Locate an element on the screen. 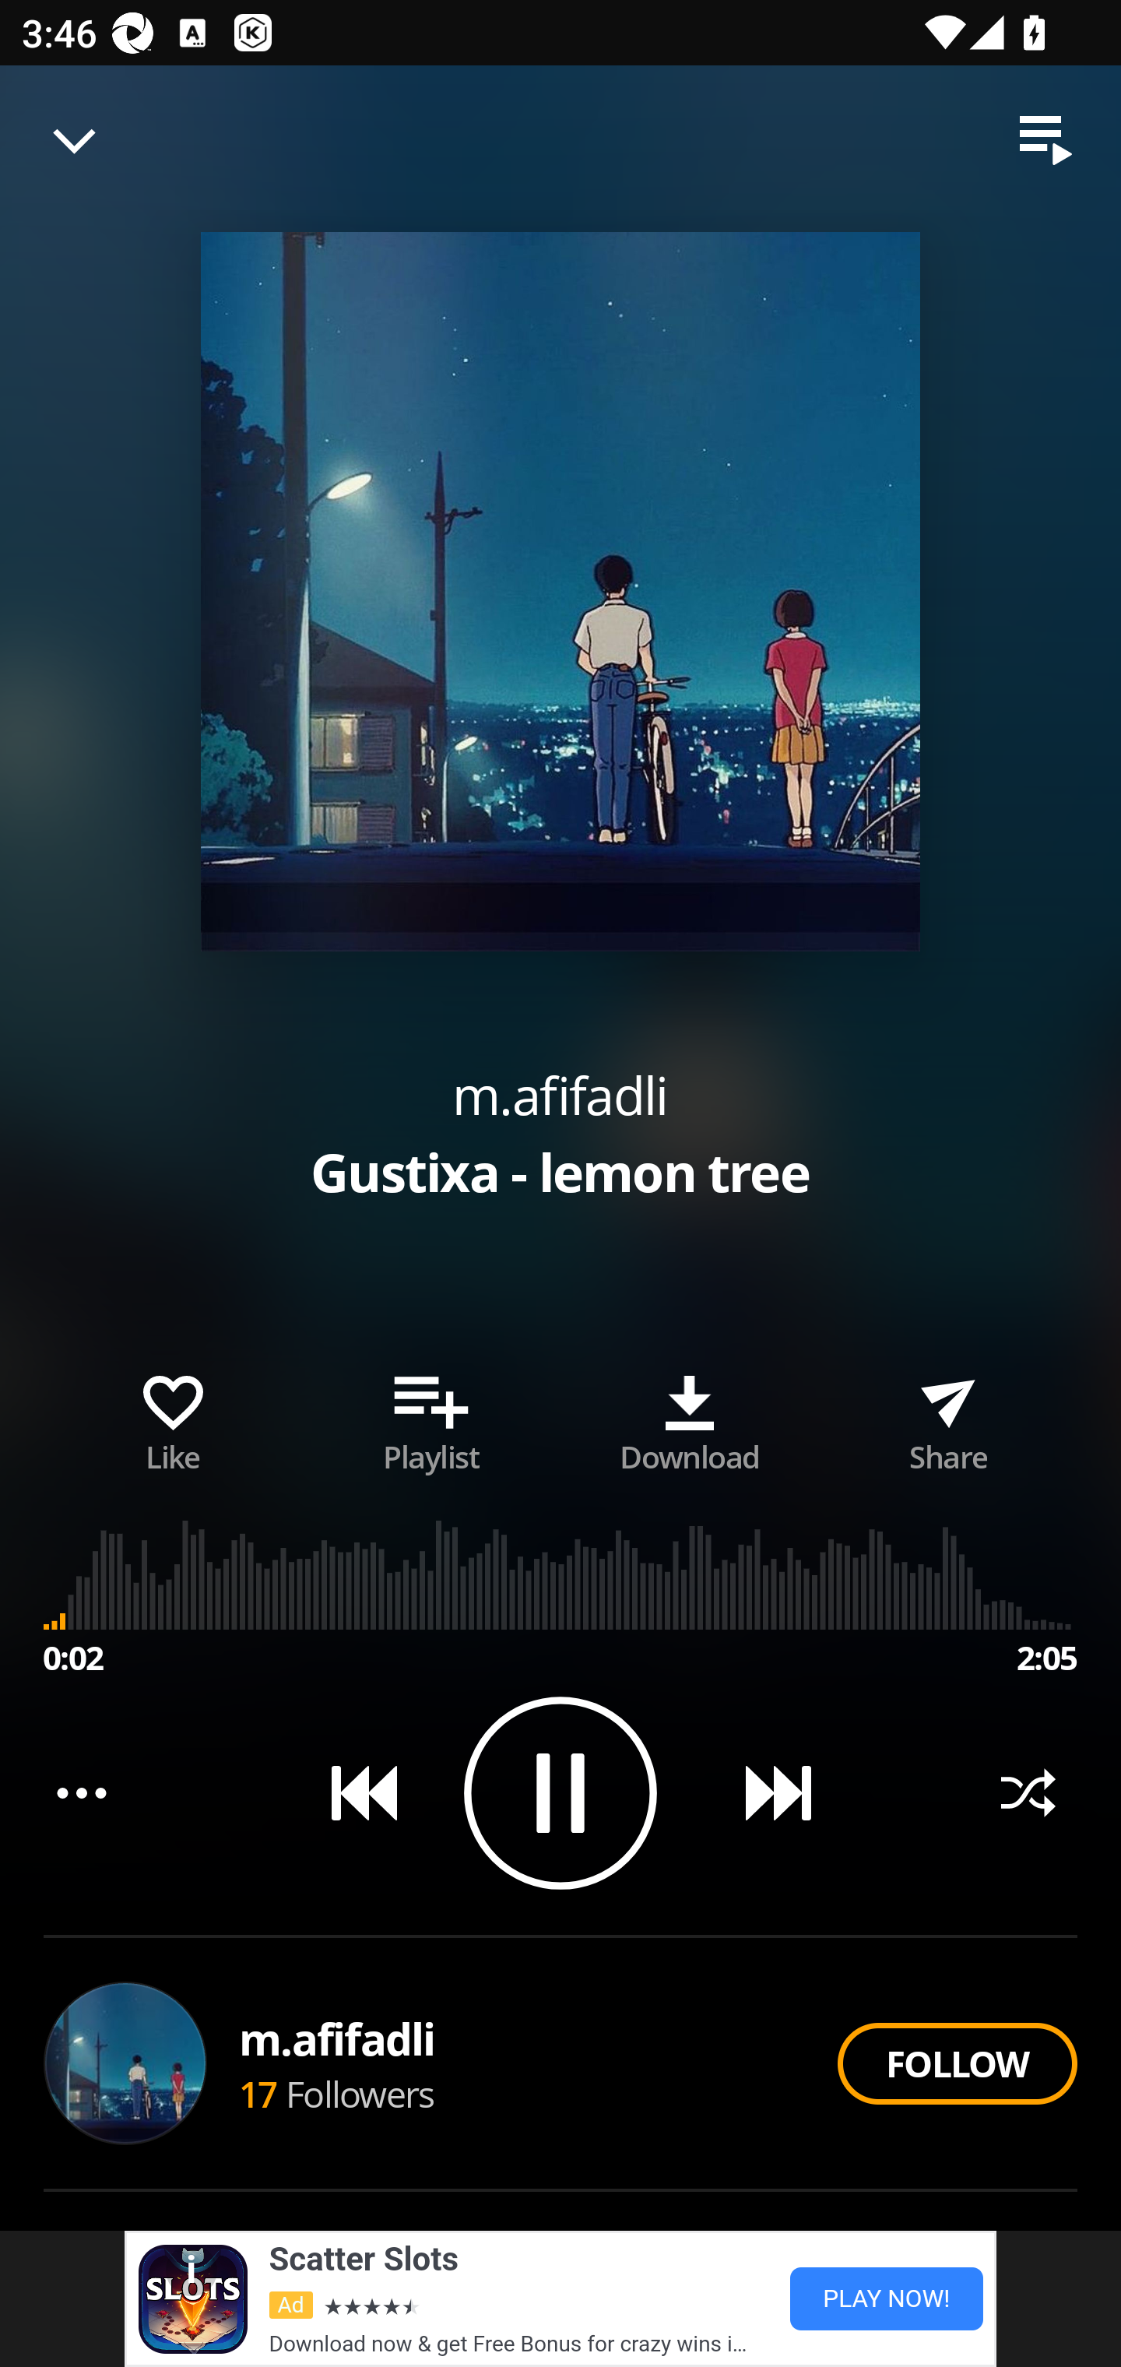  Share is located at coordinates (948, 1417).